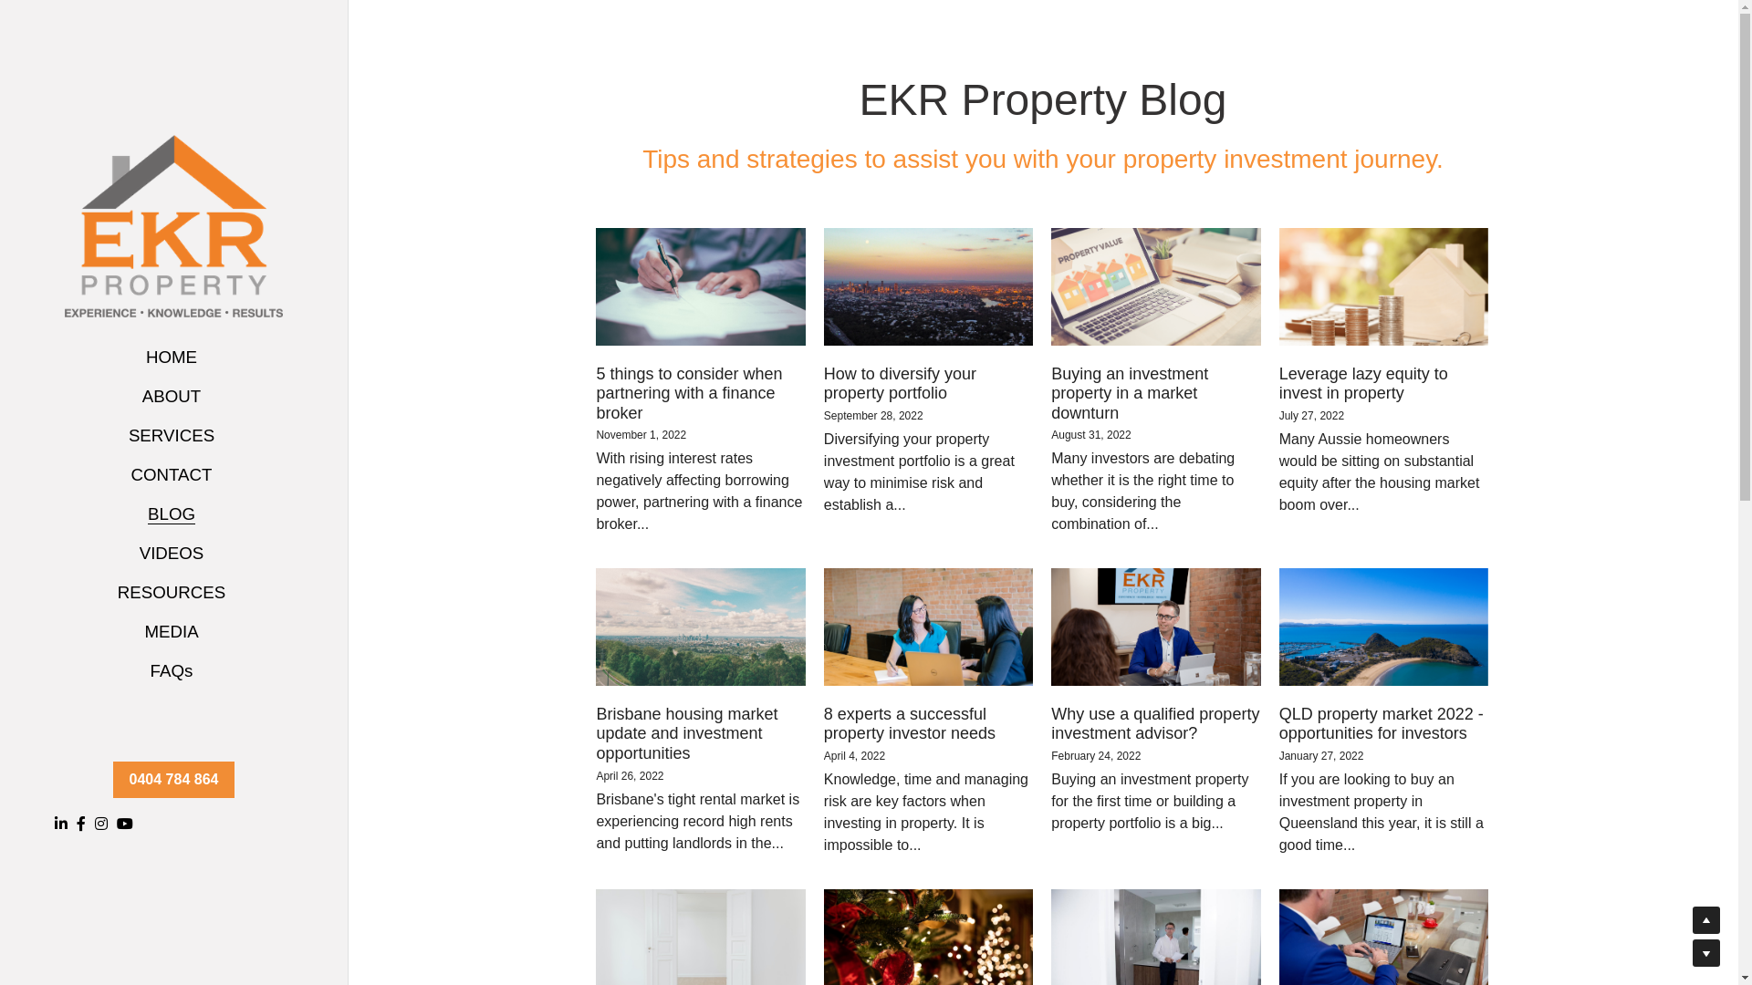 The width and height of the screenshot is (1752, 985). Describe the element at coordinates (1155, 724) in the screenshot. I see `Why use a qualified property investment advisor?` at that location.